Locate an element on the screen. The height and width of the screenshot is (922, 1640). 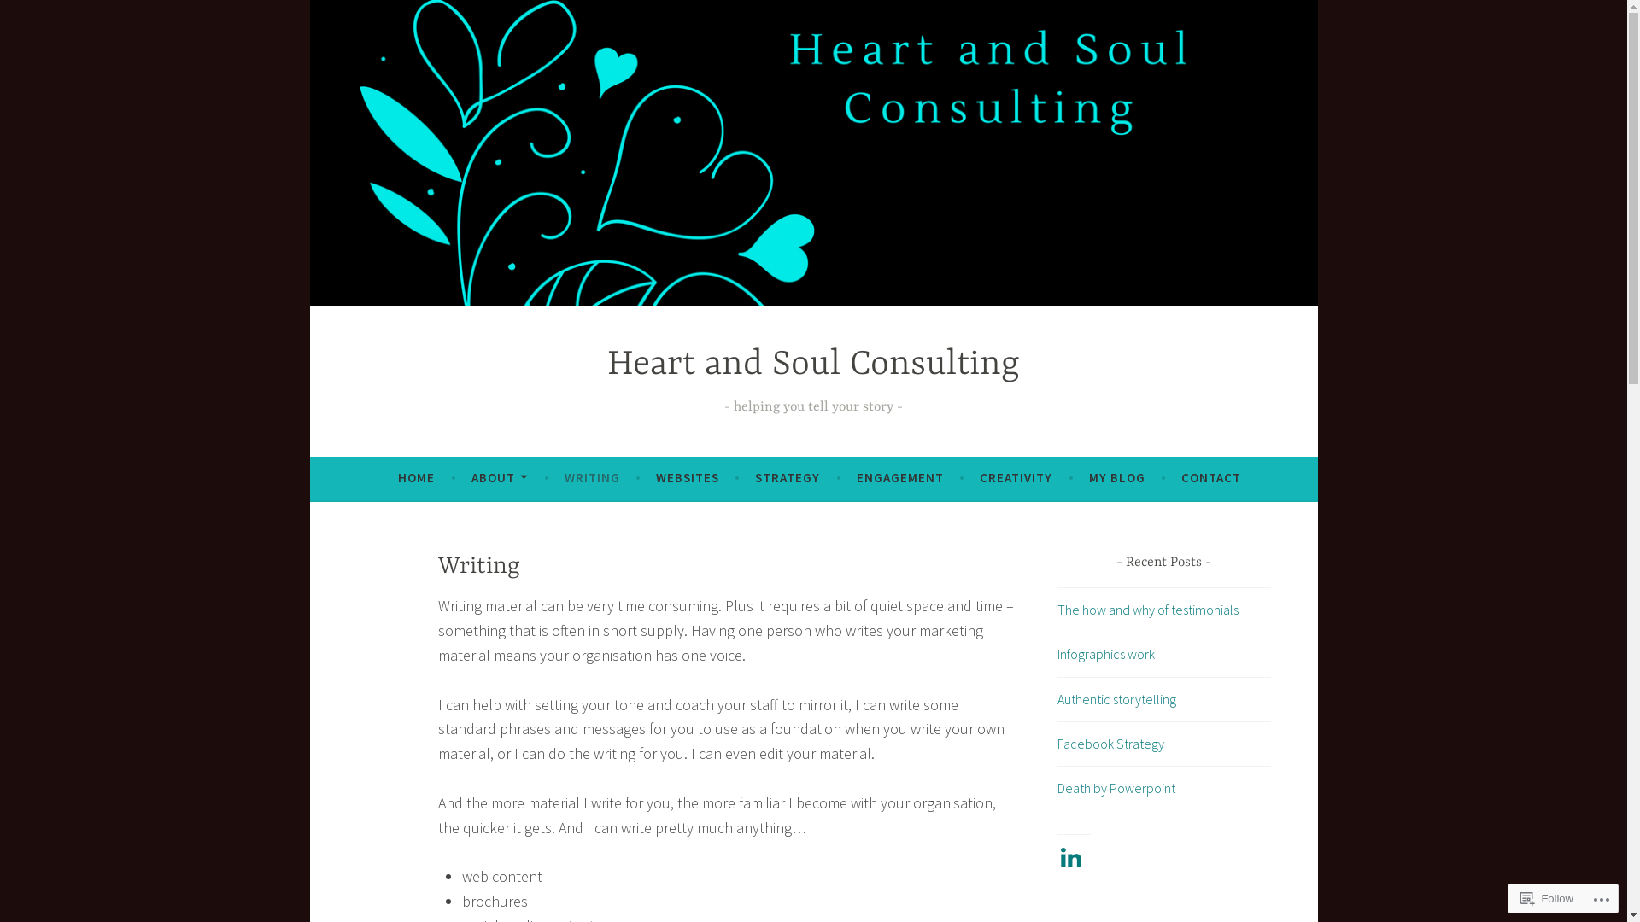
CREATIVITY is located at coordinates (1016, 478).